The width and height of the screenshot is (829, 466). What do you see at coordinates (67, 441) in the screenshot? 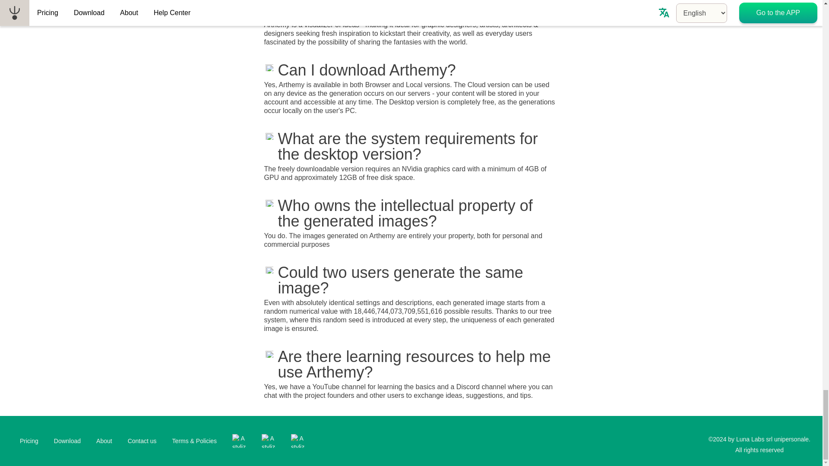
I see `Download` at bounding box center [67, 441].